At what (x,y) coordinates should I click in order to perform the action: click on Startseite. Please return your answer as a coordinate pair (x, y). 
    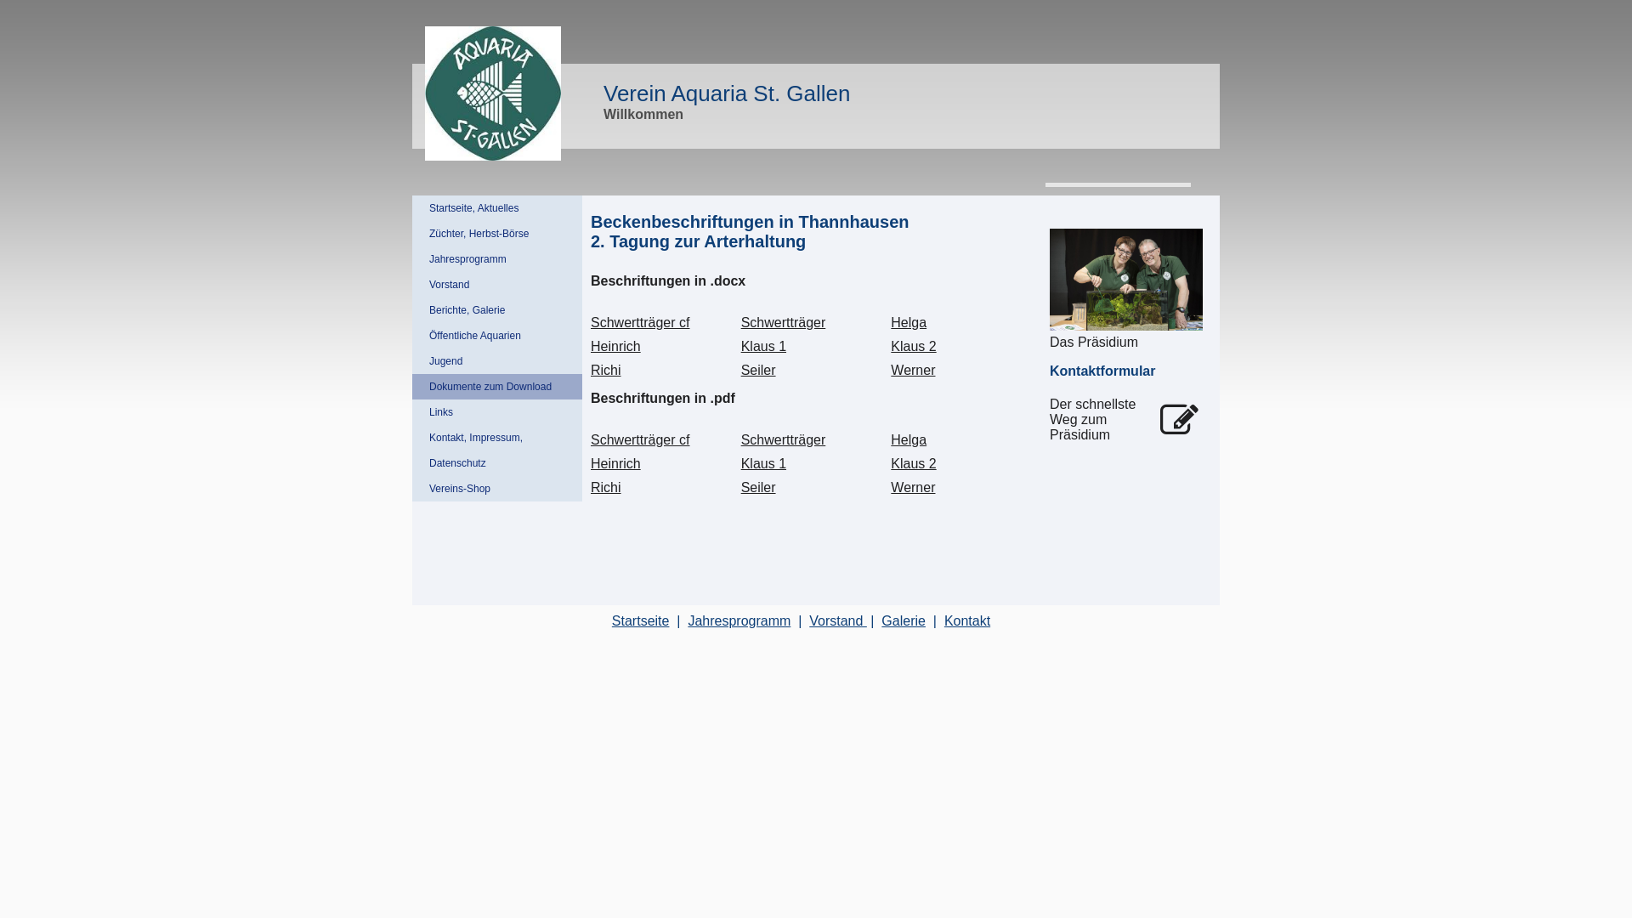
    Looking at the image, I should click on (641, 620).